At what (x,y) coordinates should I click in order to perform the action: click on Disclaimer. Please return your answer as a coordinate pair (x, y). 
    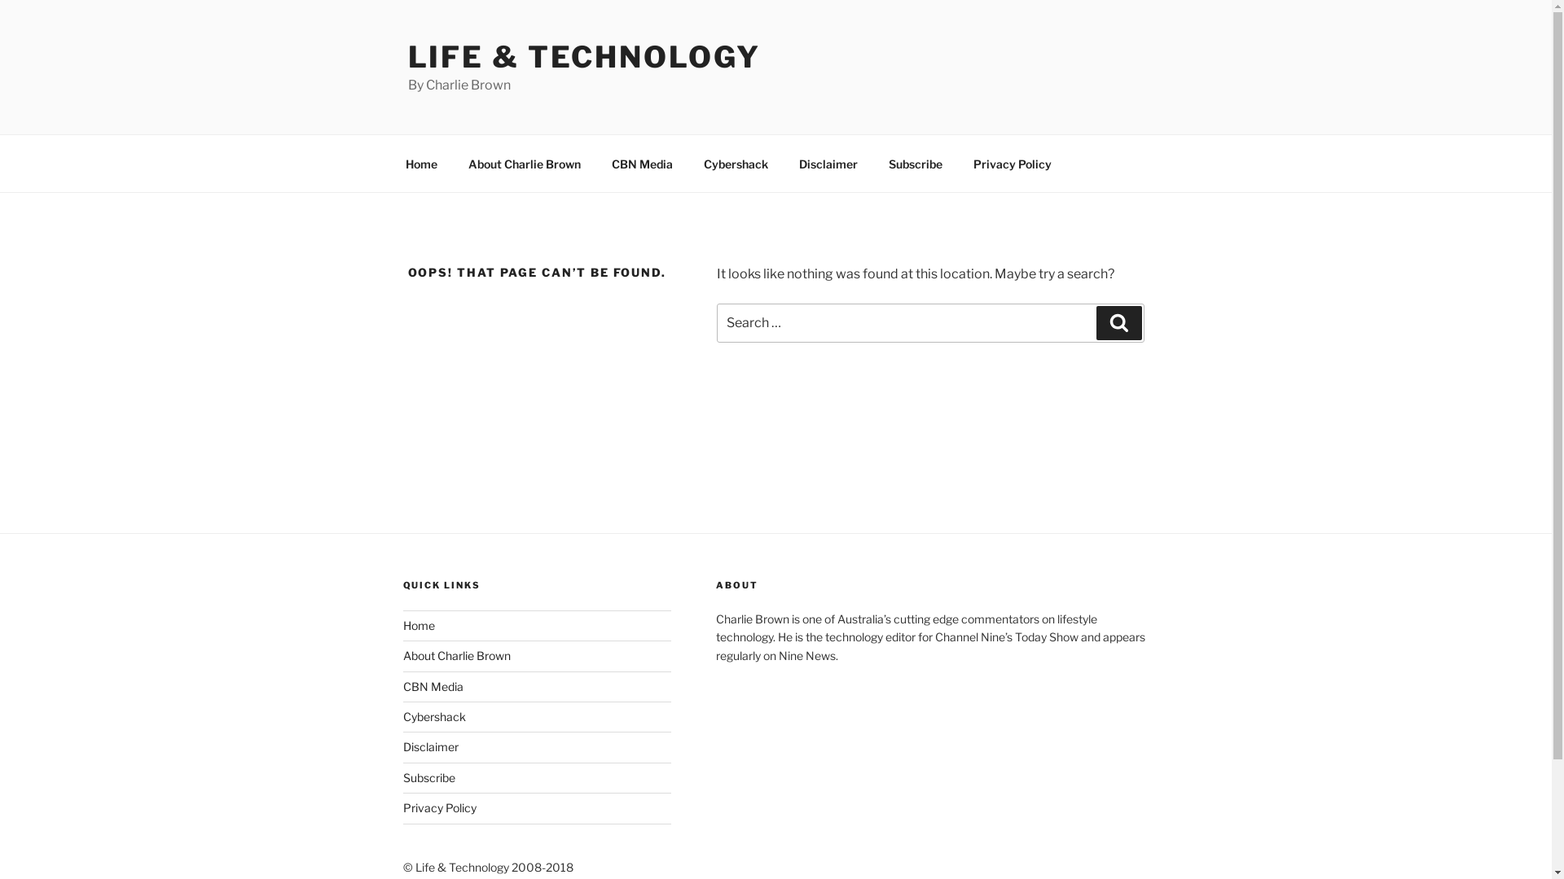
    Looking at the image, I should click on (829, 163).